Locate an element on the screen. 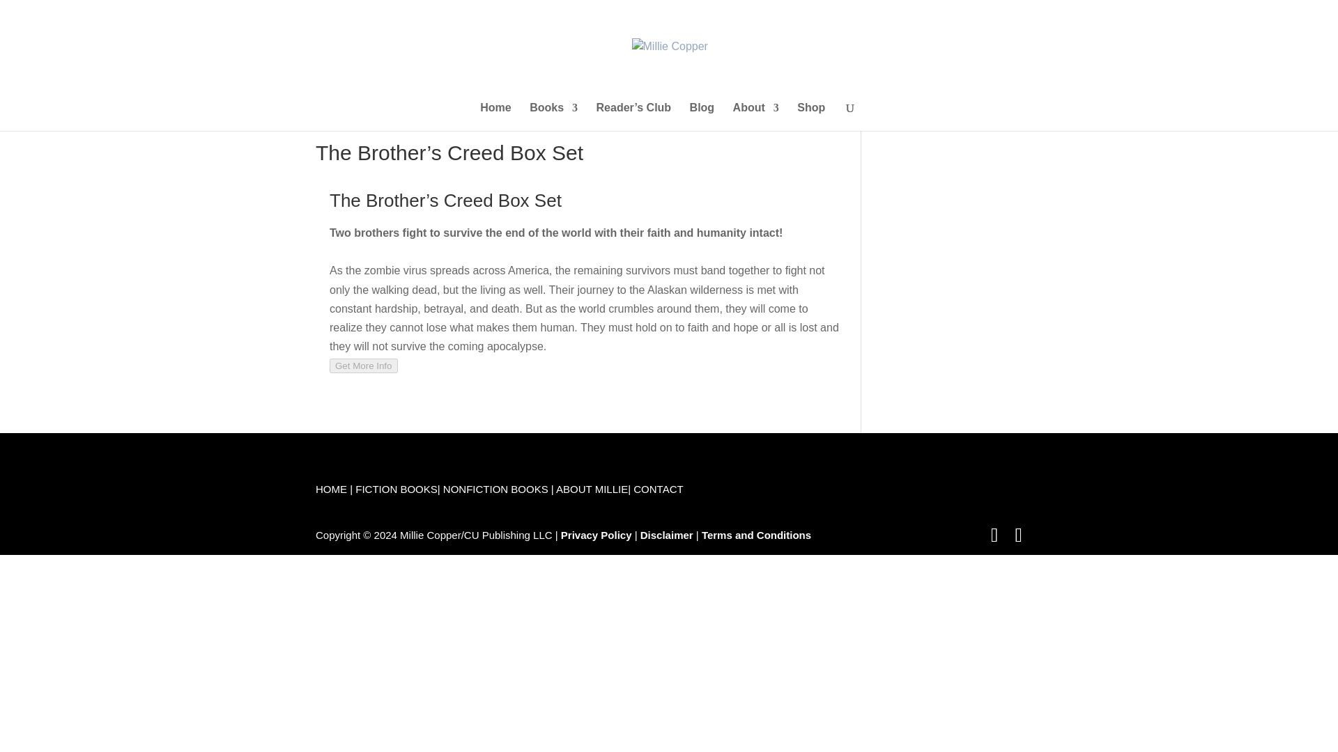 The width and height of the screenshot is (1338, 752). Books is located at coordinates (553, 116).